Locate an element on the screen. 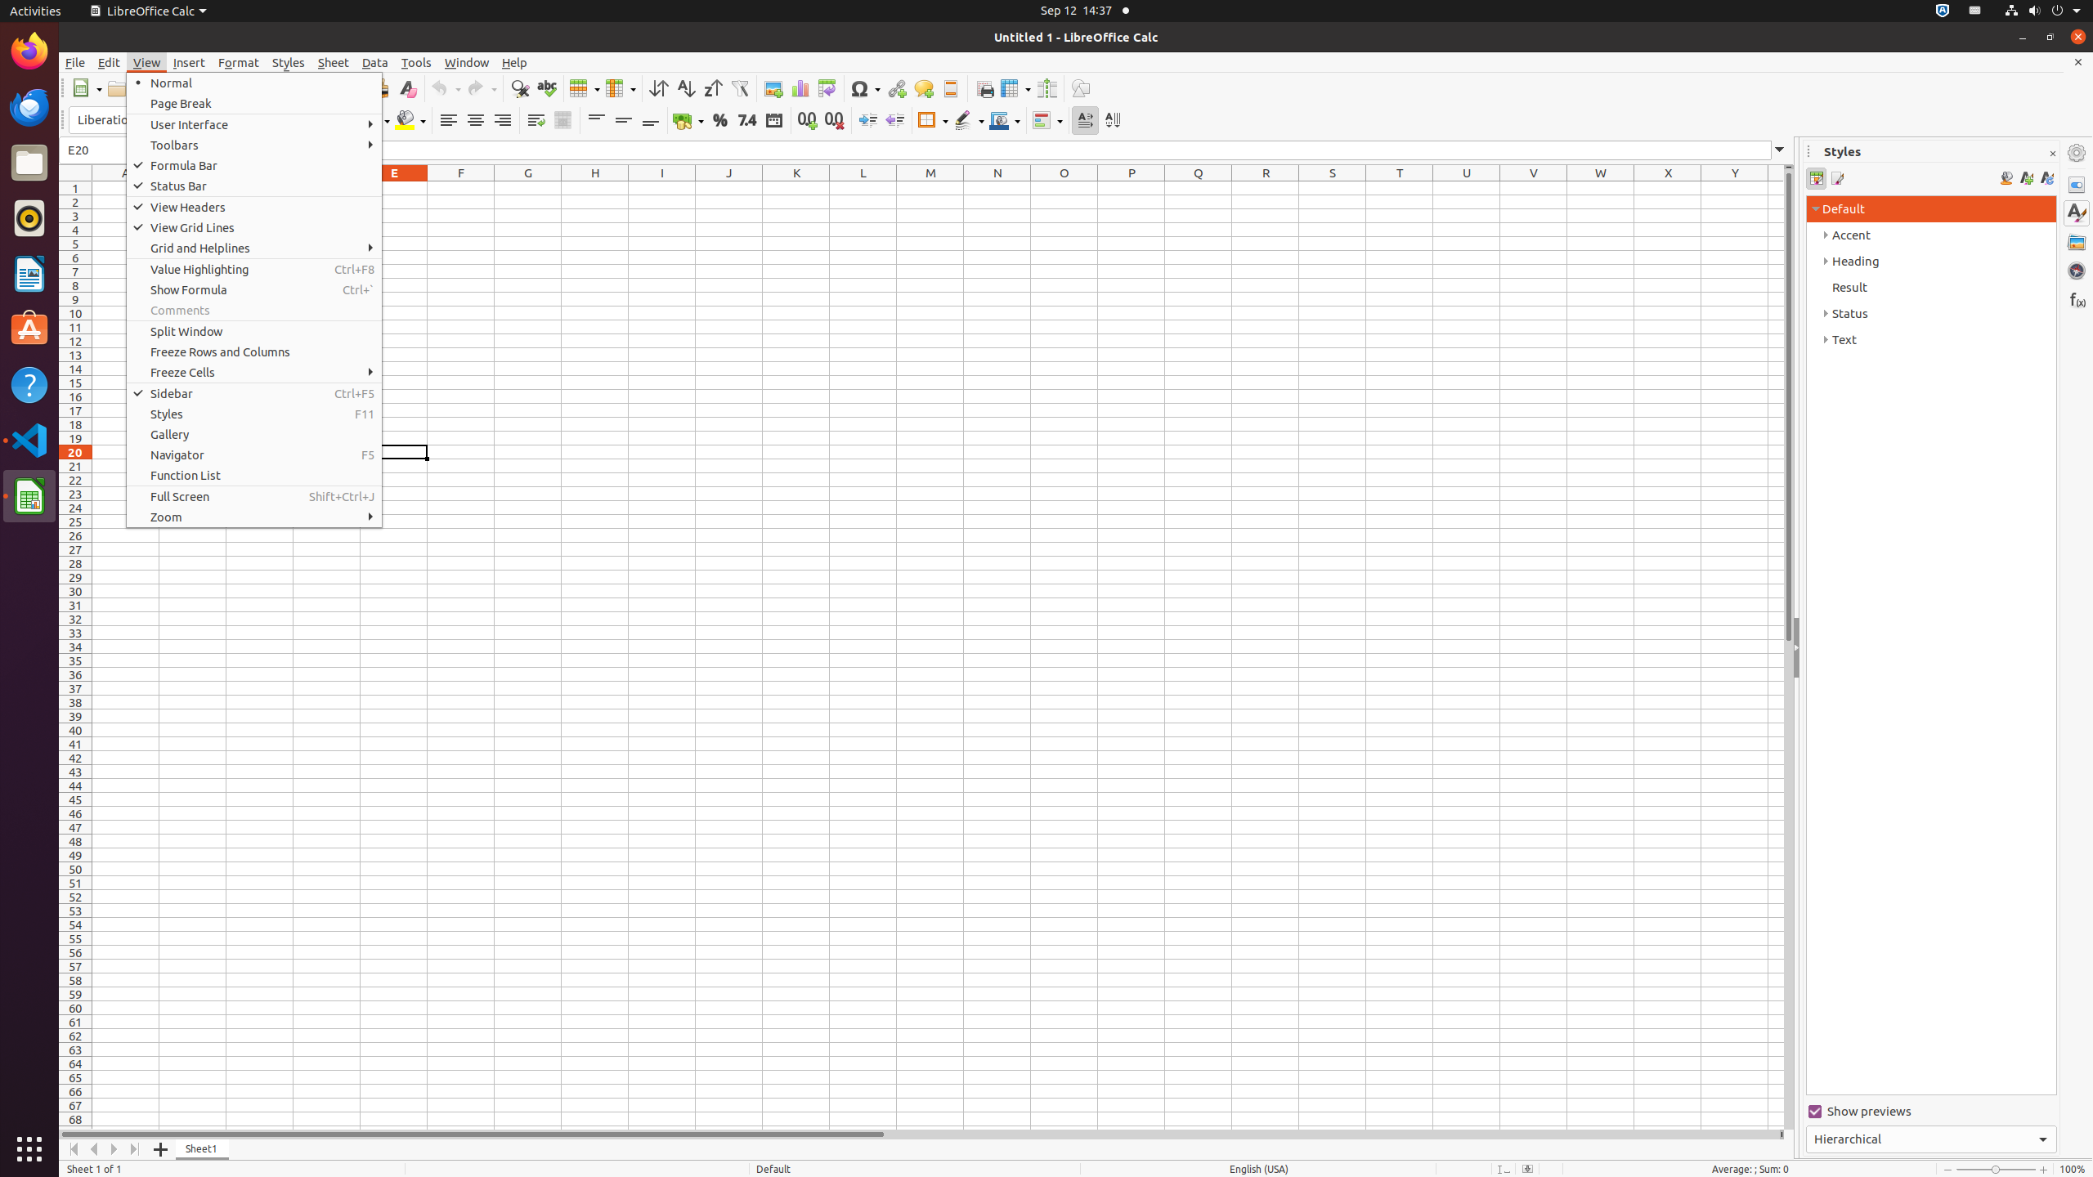 The height and width of the screenshot is (1177, 2093). Sort is located at coordinates (659, 88).